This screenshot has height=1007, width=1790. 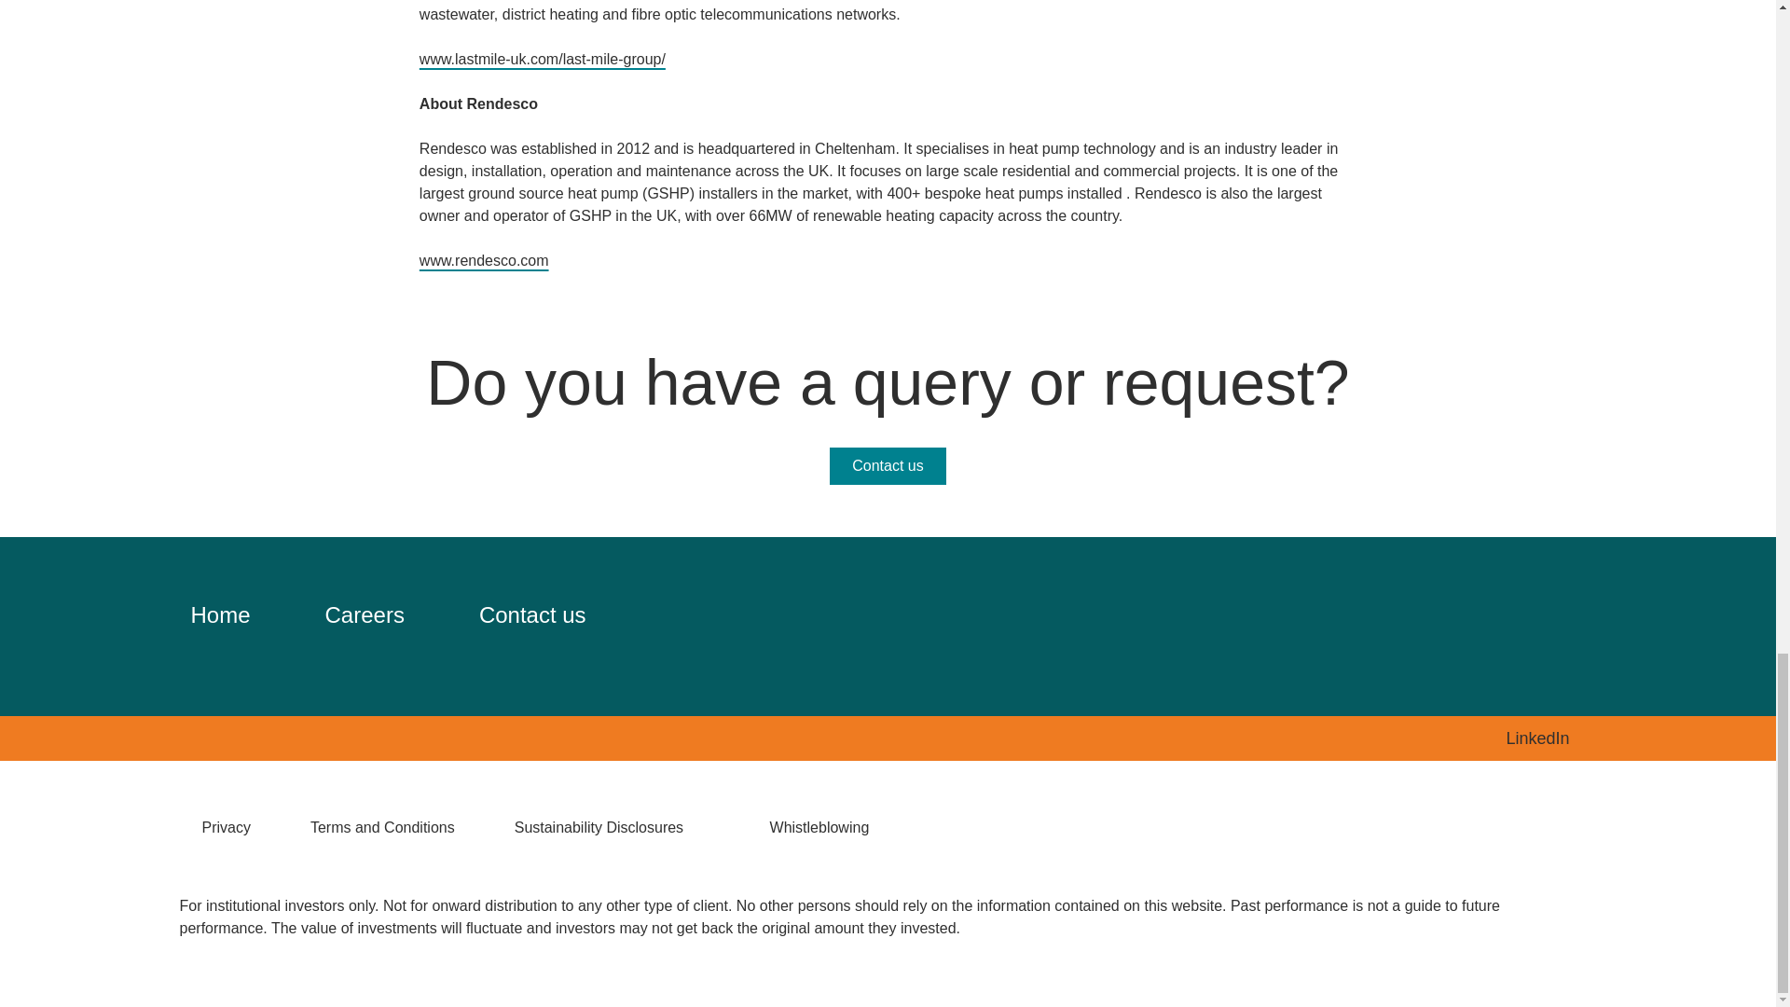 I want to click on Contact us, so click(x=533, y=614).